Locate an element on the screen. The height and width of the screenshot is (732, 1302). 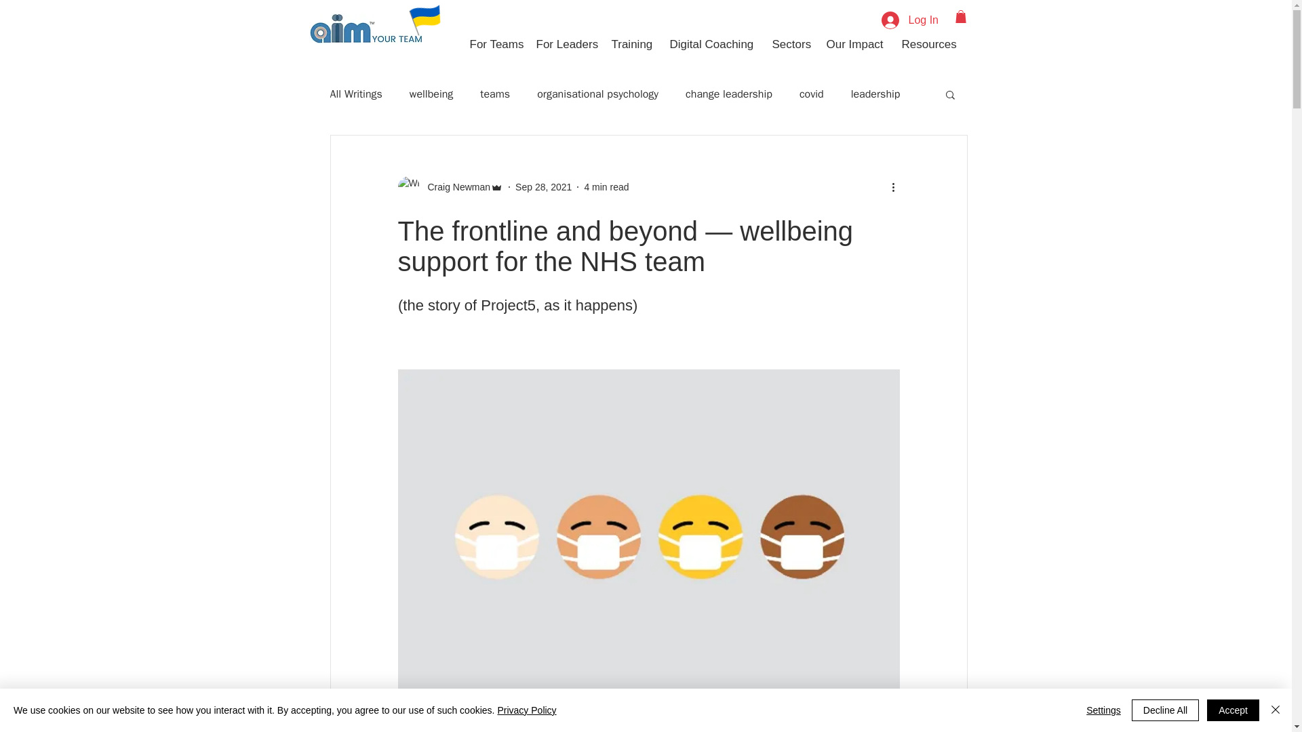
Craig Newman is located at coordinates (454, 187).